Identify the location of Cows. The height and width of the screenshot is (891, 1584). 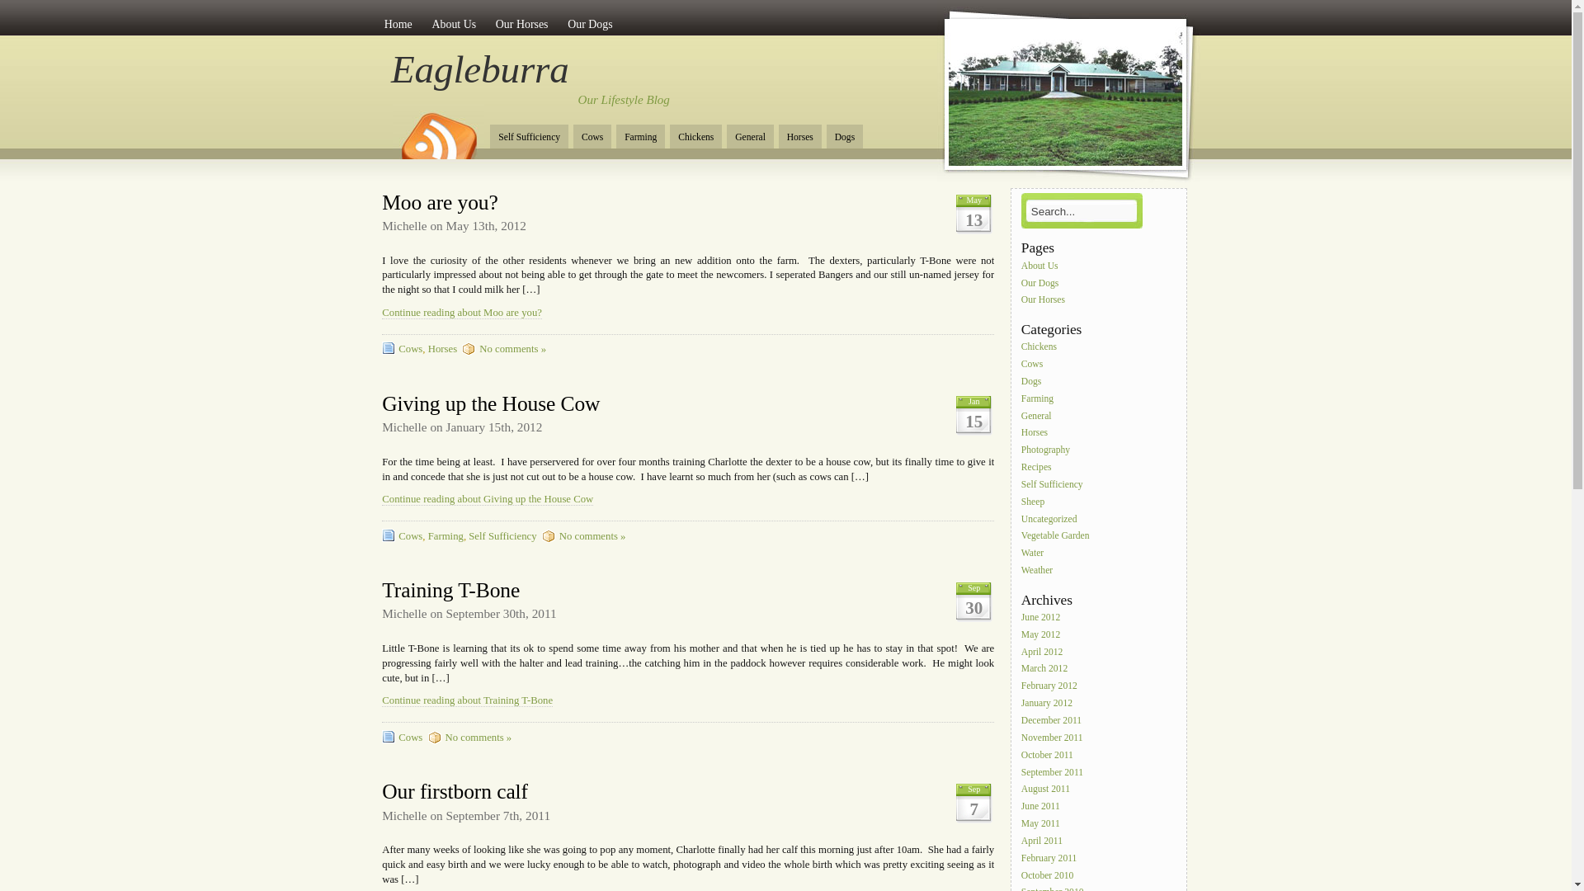
(411, 349).